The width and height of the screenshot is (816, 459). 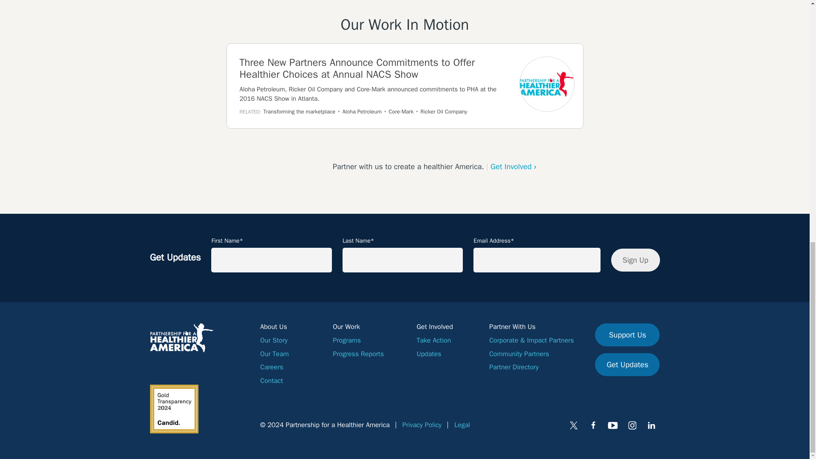 I want to click on Ricker Oil Company, so click(x=443, y=111).